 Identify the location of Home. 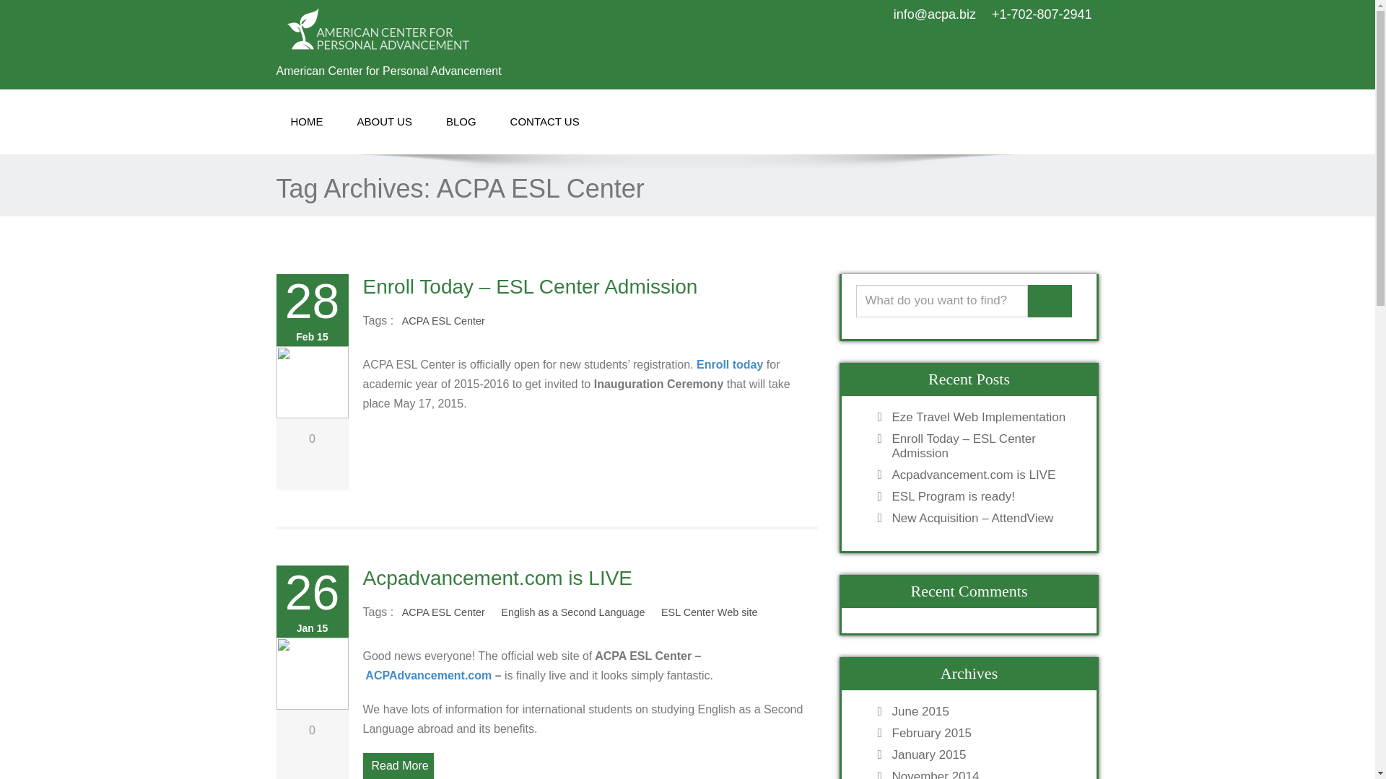
(306, 122).